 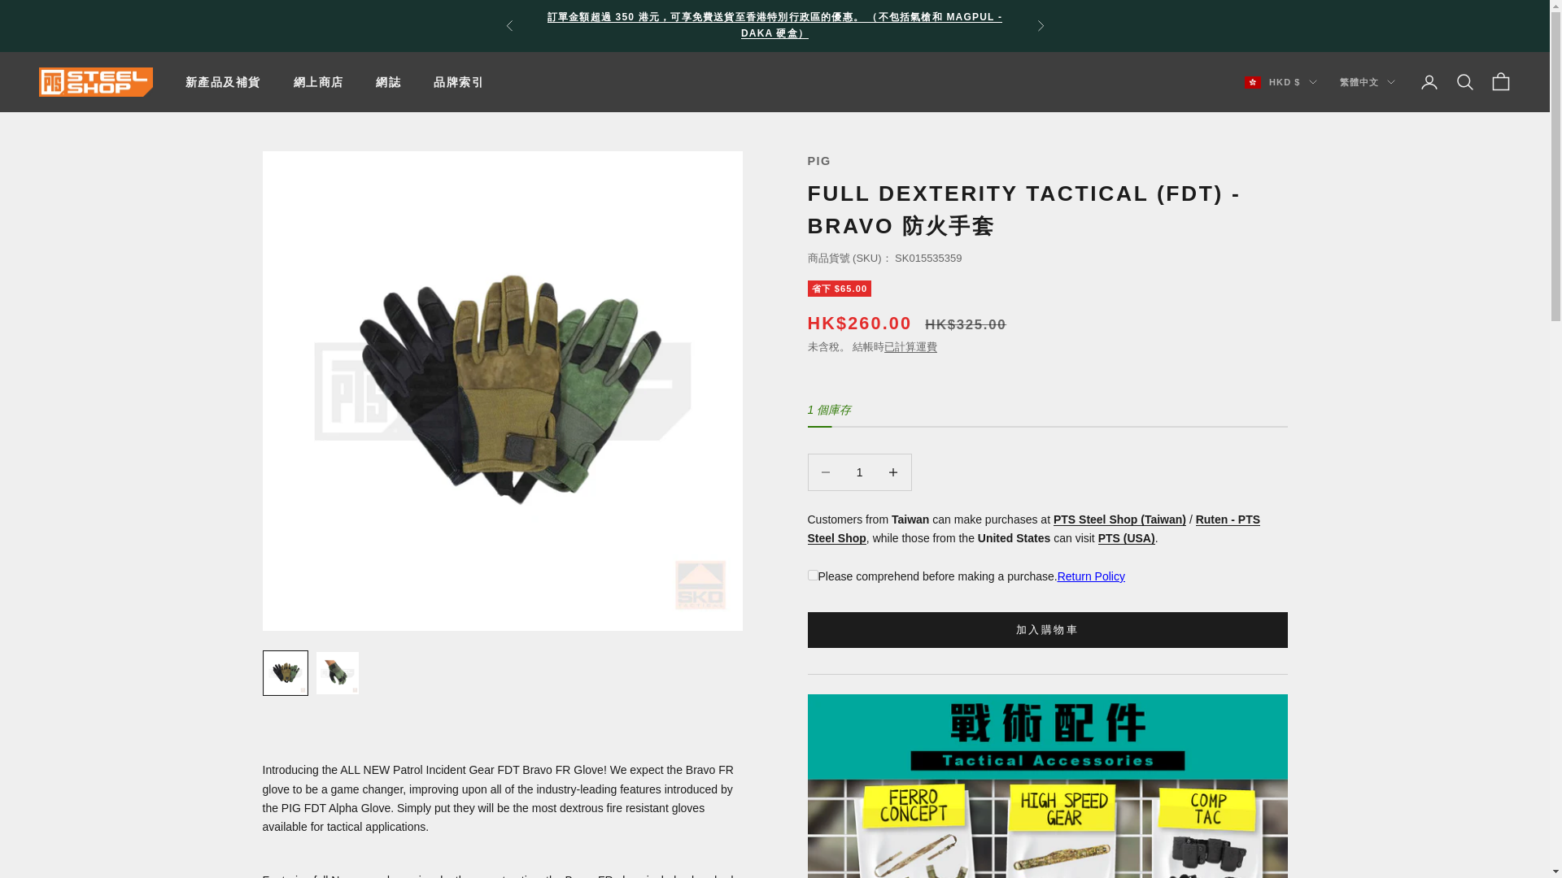 I want to click on PTS Steel Shop, so click(x=96, y=82).